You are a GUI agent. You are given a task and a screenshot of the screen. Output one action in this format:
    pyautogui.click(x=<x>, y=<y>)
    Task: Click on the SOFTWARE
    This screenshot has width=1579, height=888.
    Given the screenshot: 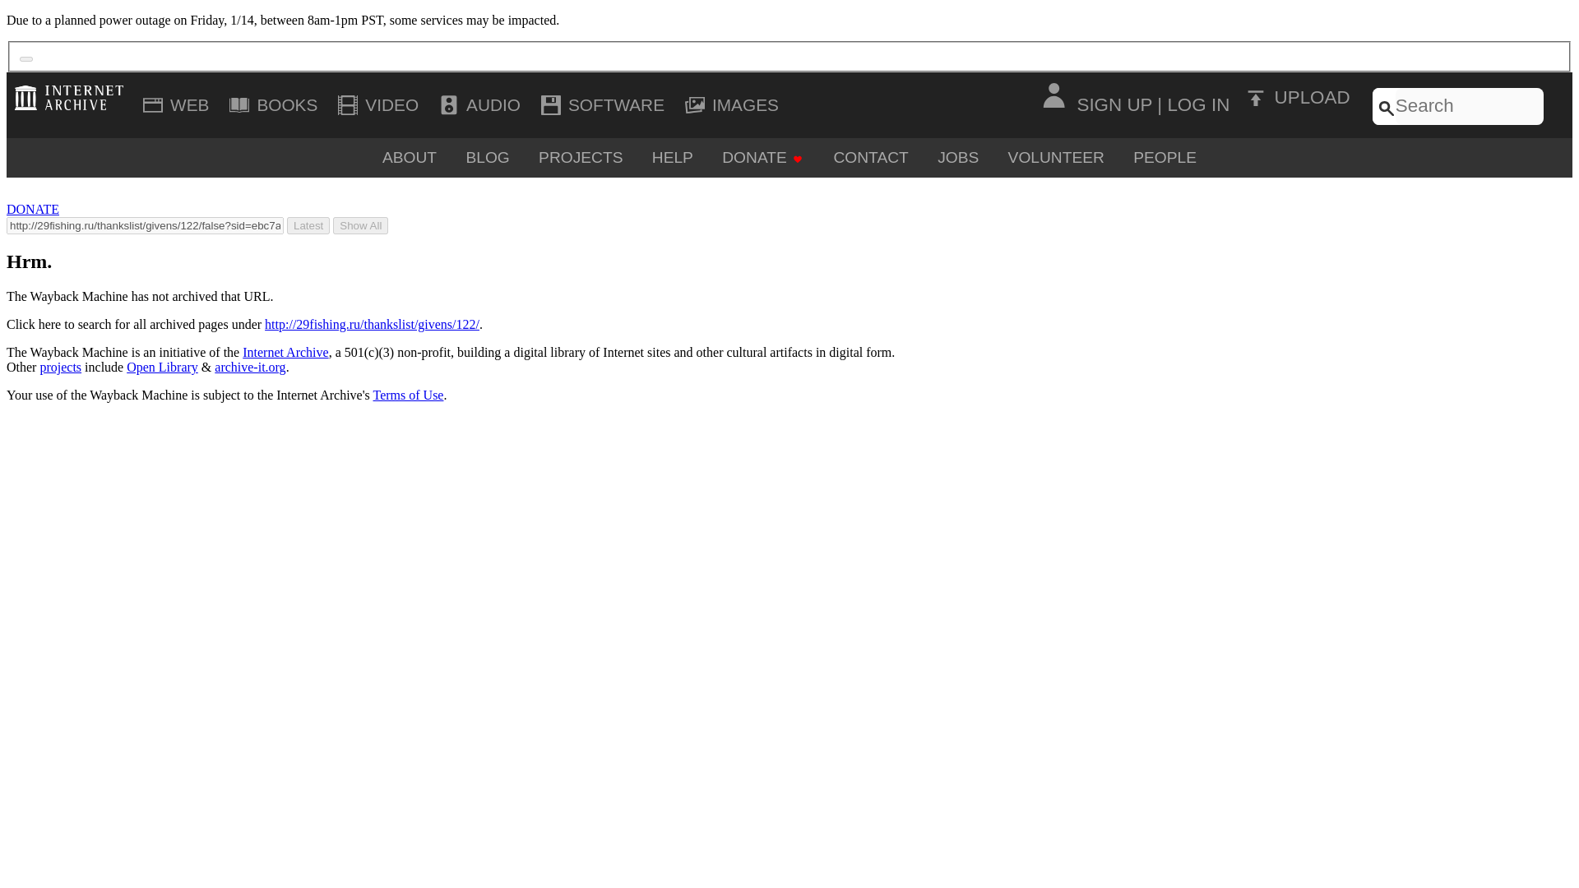 What is the action you would take?
    pyautogui.click(x=605, y=105)
    